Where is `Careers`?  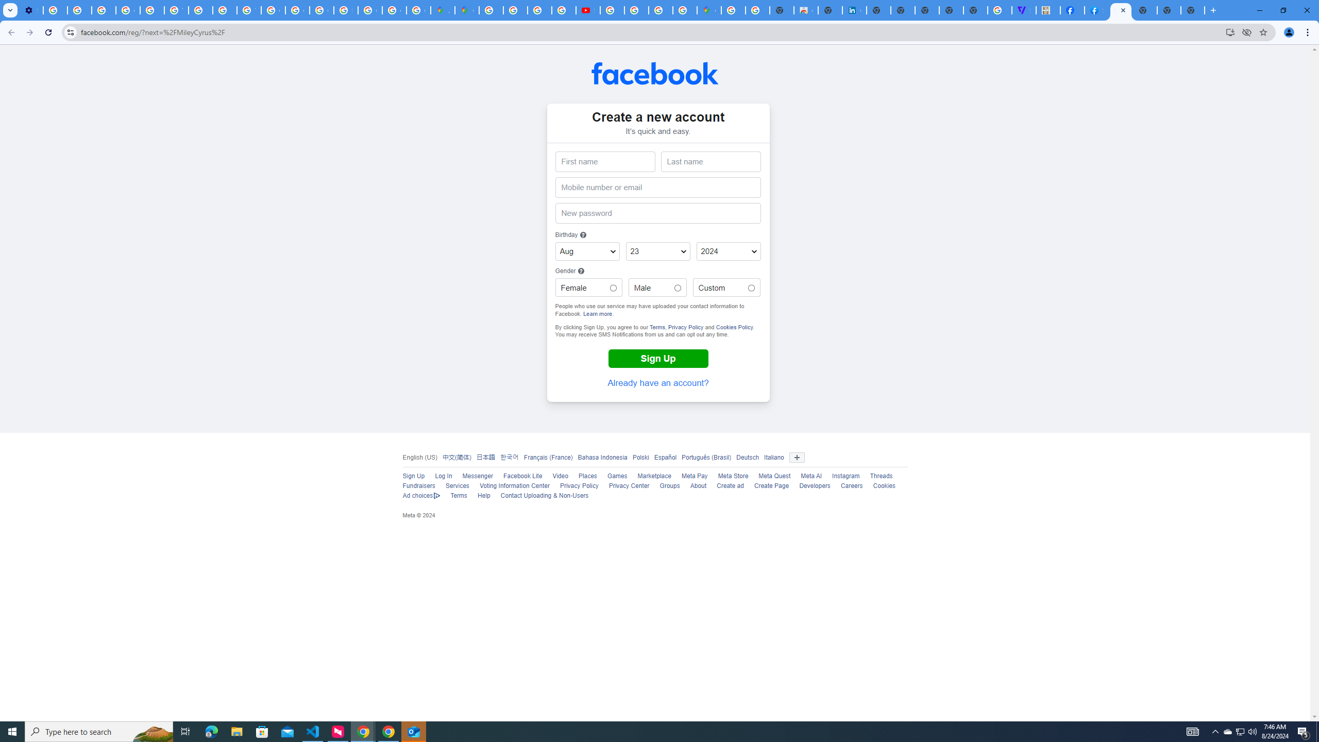
Careers is located at coordinates (851, 486).